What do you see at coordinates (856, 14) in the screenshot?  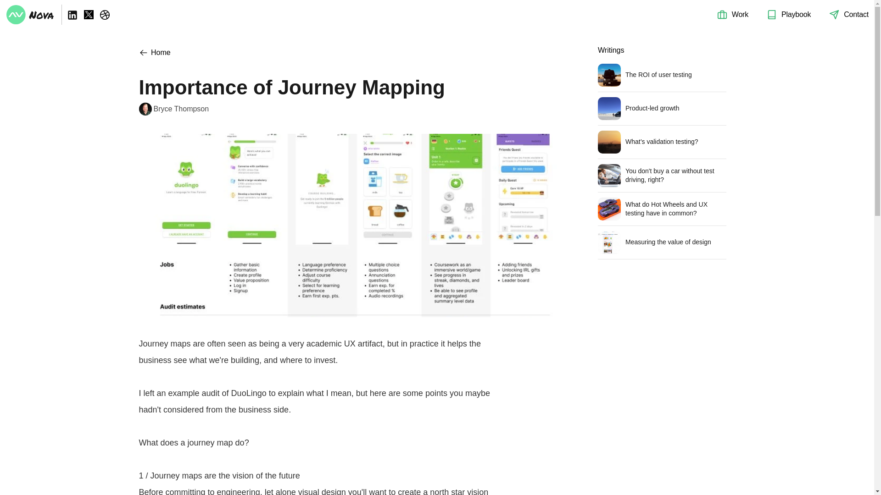 I see `Contact` at bounding box center [856, 14].